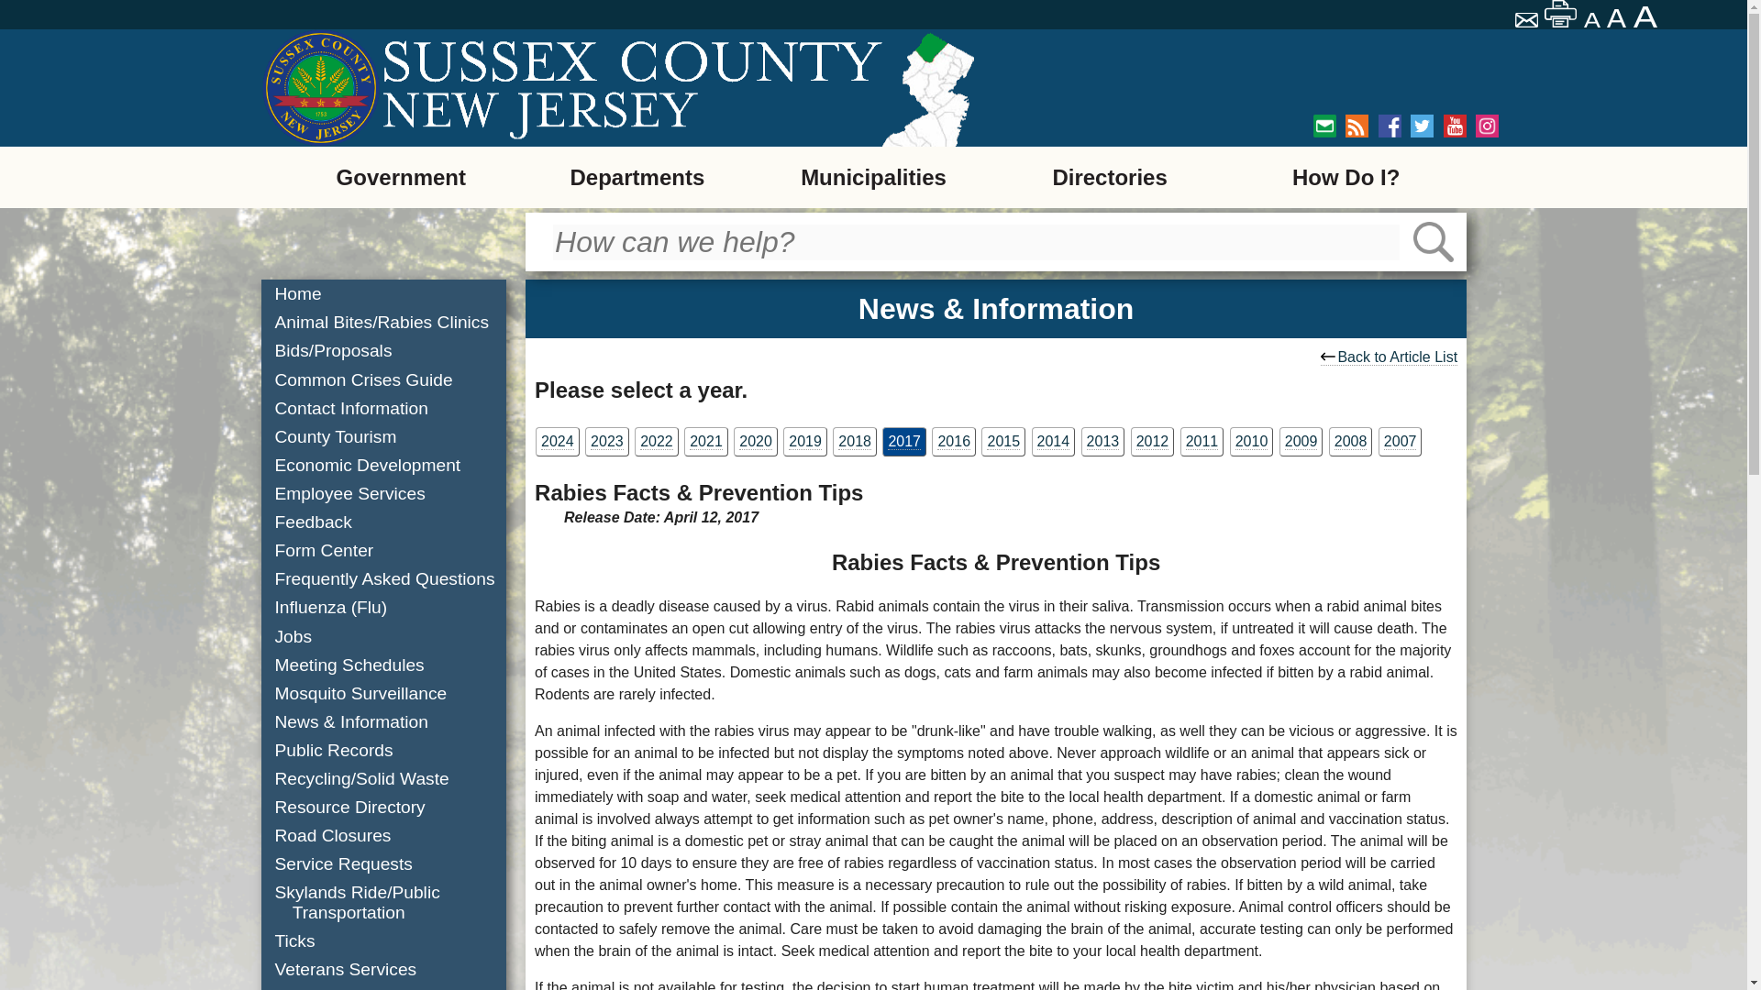 Image resolution: width=1761 pixels, height=990 pixels. Describe the element at coordinates (976, 242) in the screenshot. I see `Search Box` at that location.